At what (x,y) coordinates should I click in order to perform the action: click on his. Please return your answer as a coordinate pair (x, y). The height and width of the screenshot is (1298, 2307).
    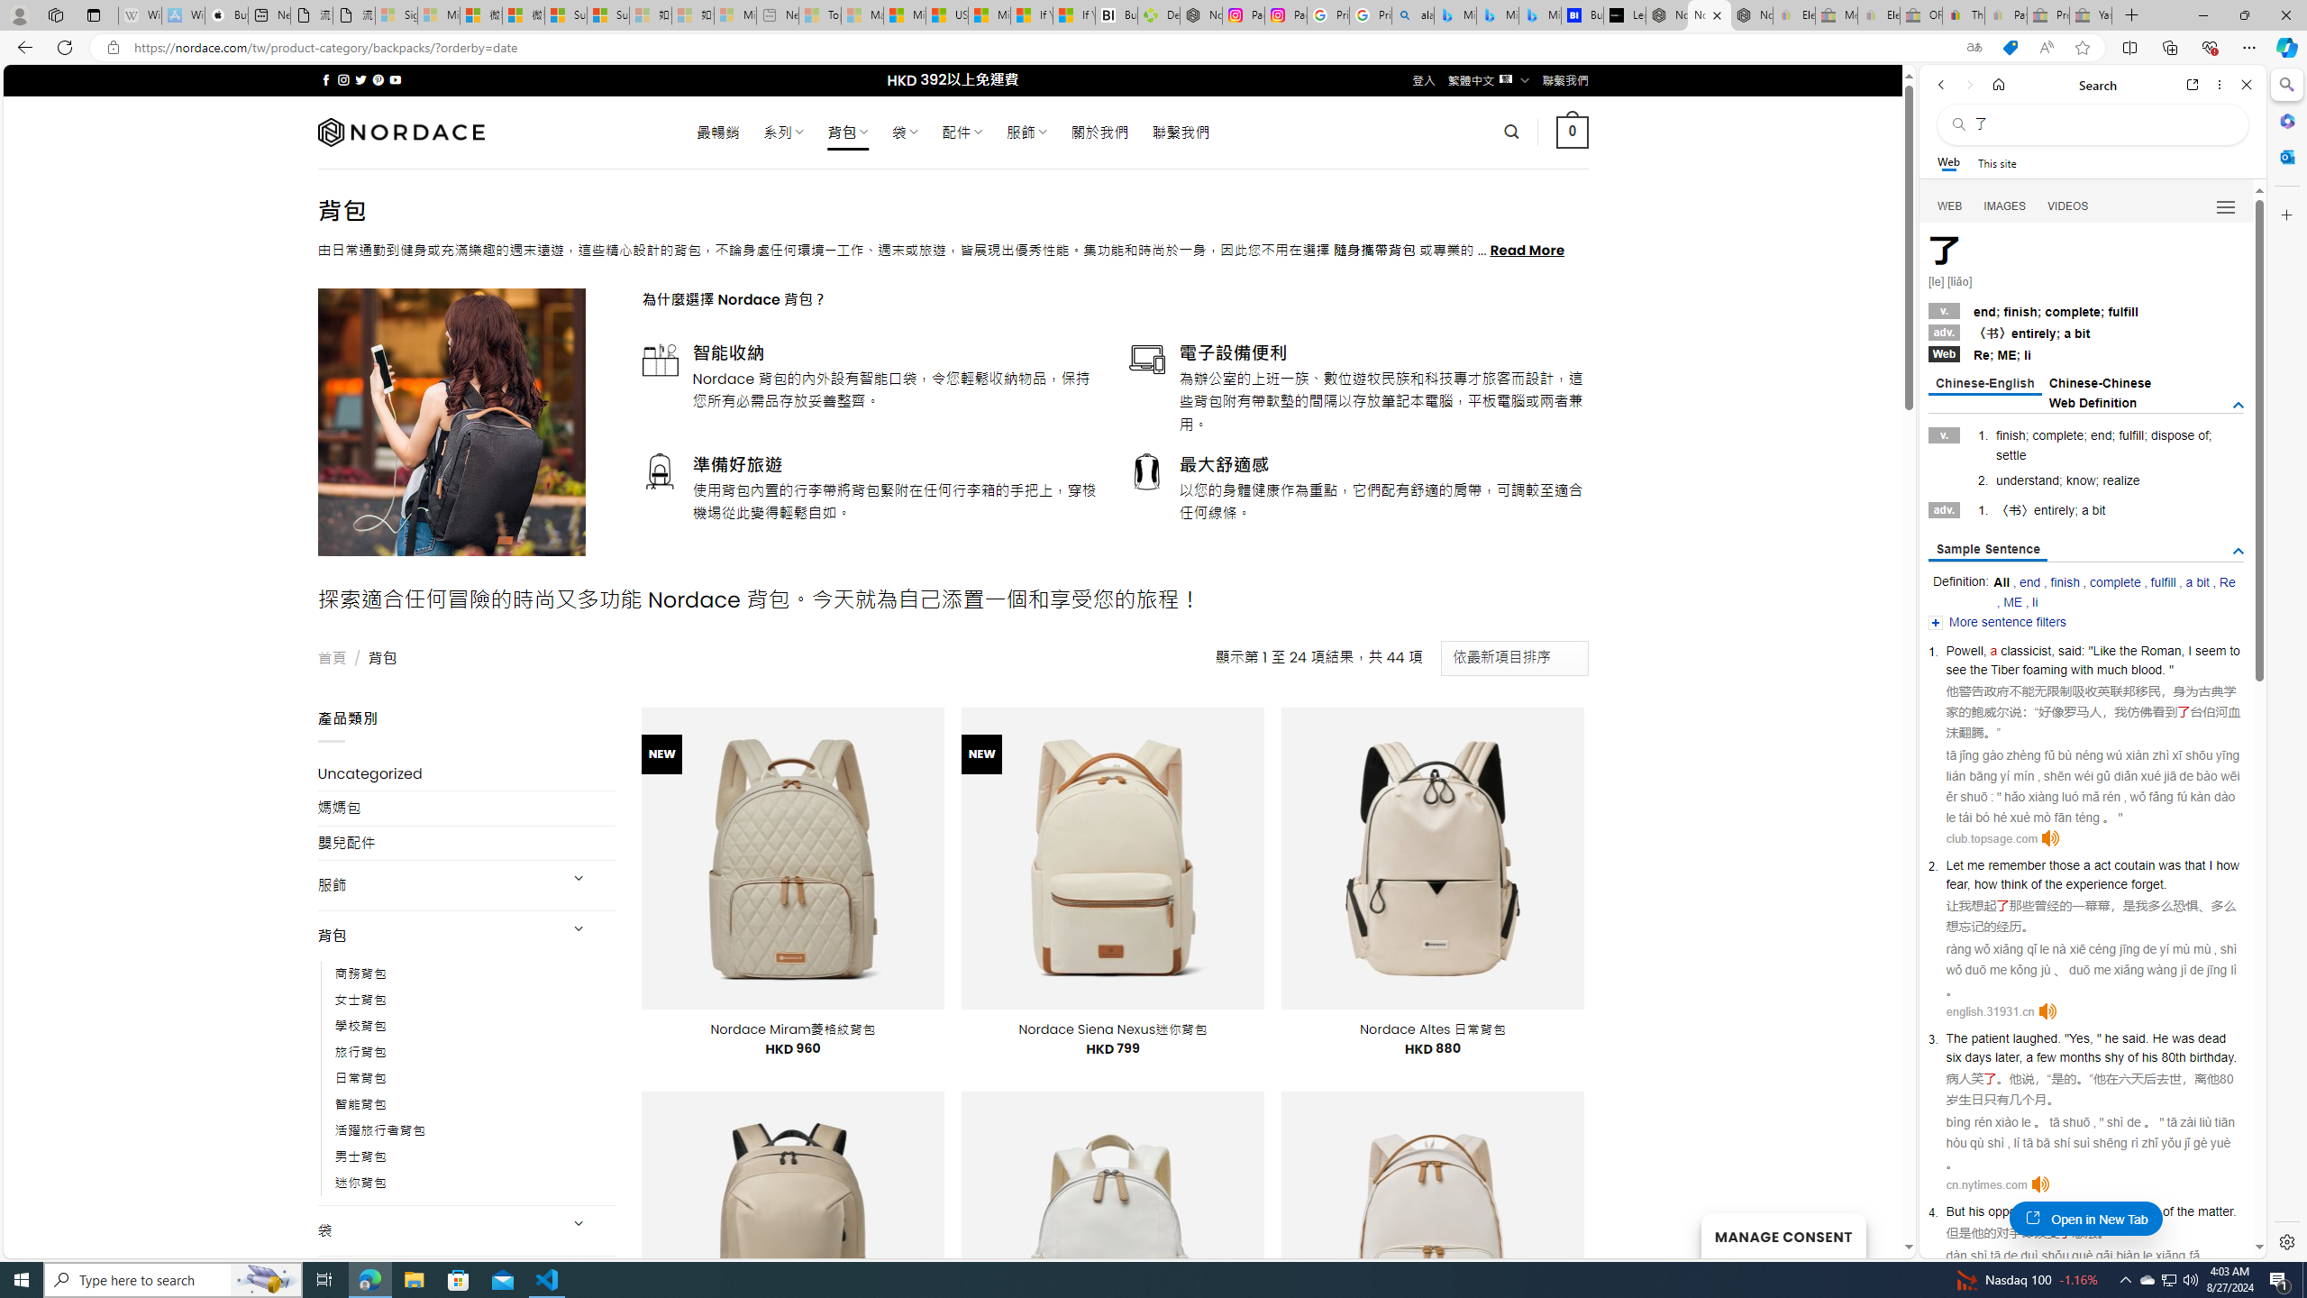
    Looking at the image, I should click on (1977, 1211).